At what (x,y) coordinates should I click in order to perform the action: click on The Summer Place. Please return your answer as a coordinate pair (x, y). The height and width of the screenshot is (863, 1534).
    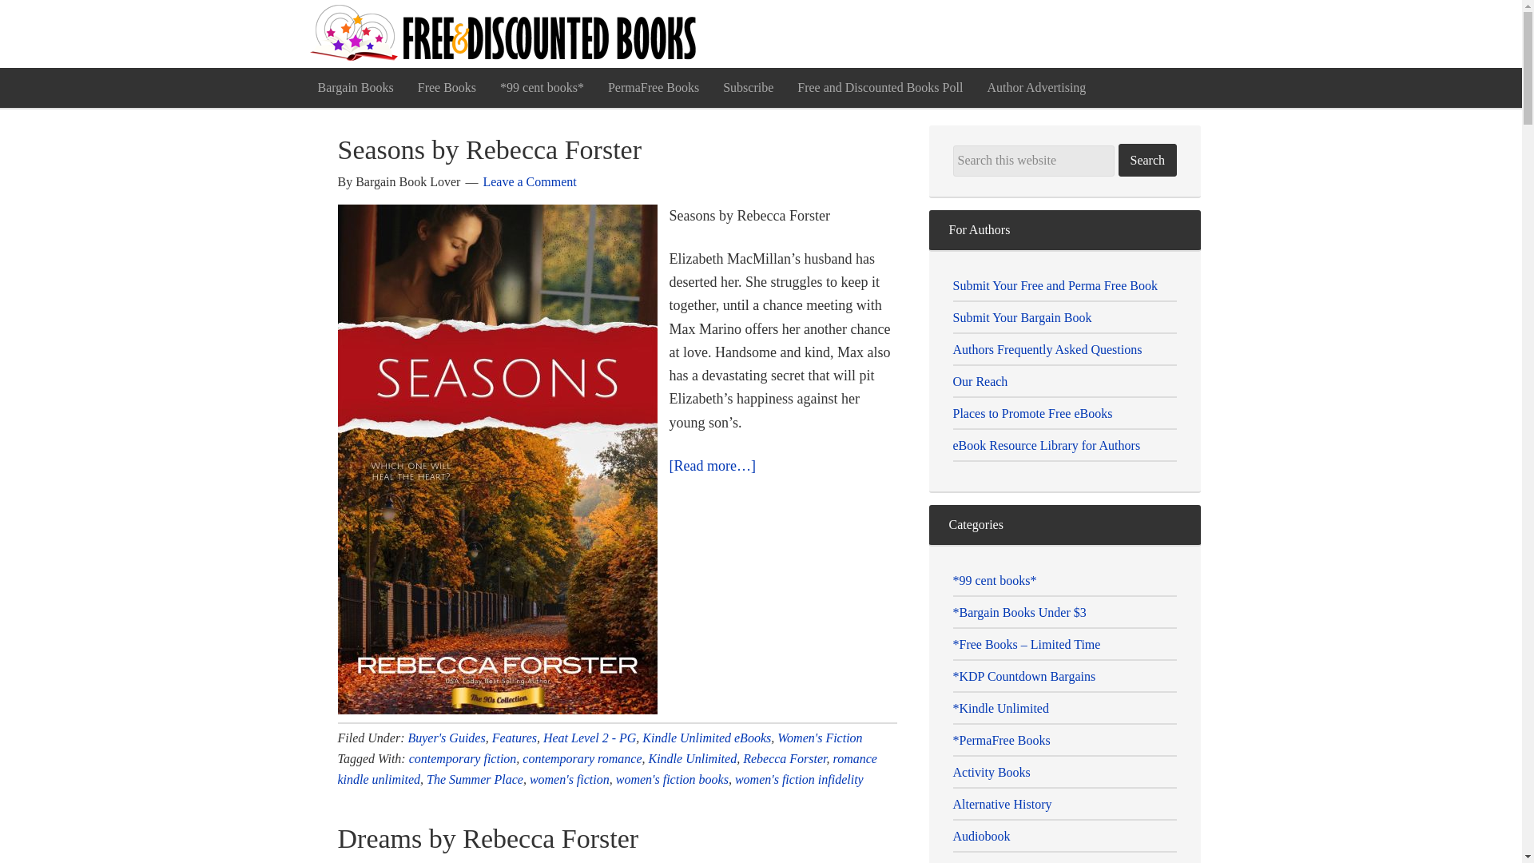
    Looking at the image, I should click on (475, 778).